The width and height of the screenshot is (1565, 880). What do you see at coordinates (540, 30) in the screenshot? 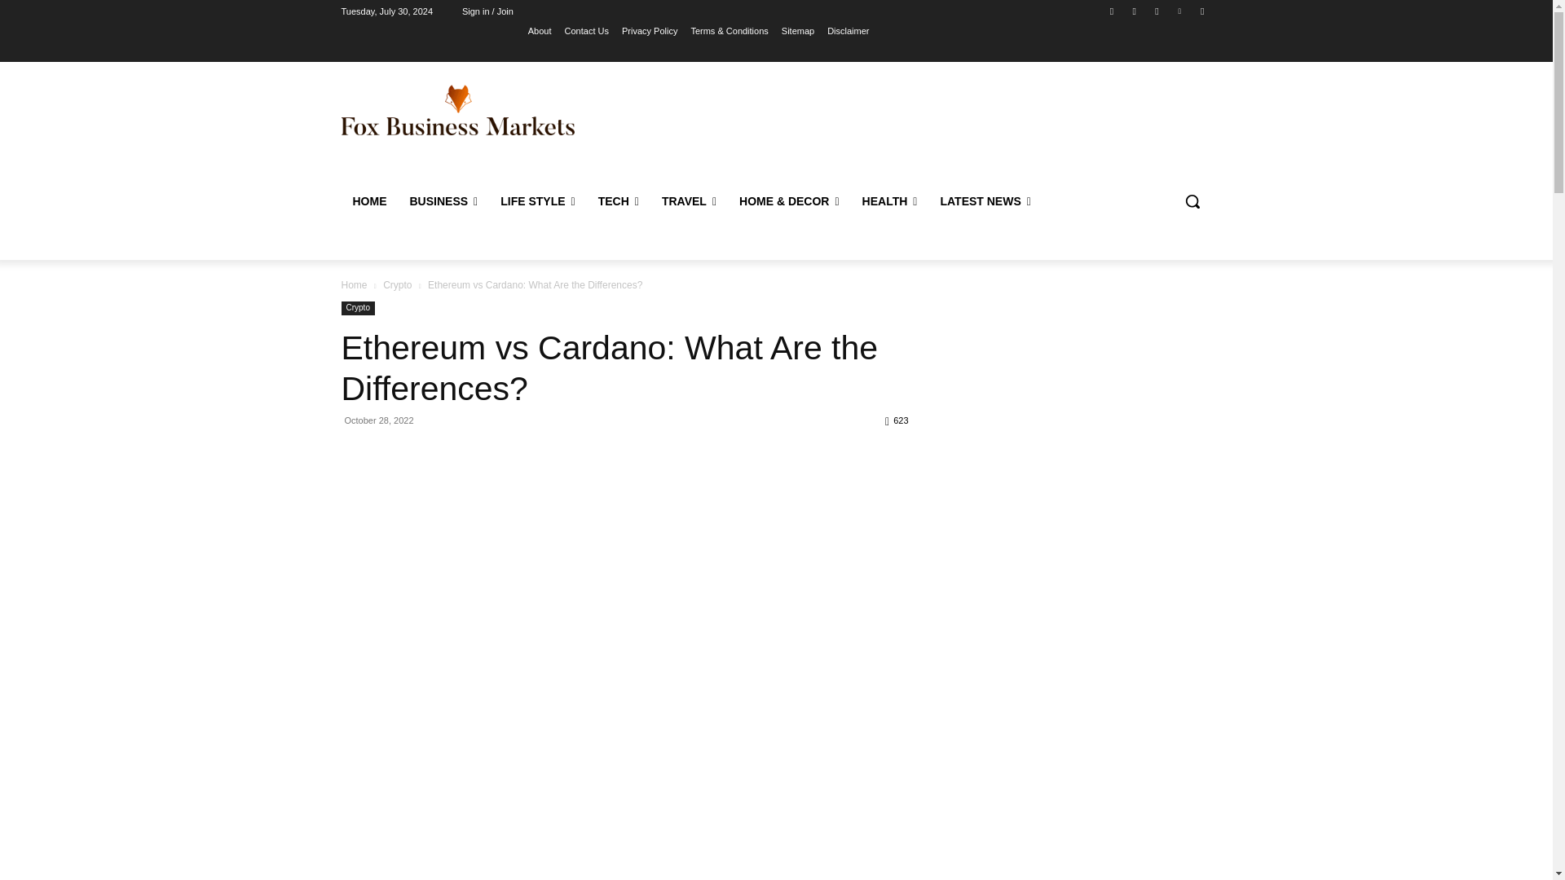
I see `About` at bounding box center [540, 30].